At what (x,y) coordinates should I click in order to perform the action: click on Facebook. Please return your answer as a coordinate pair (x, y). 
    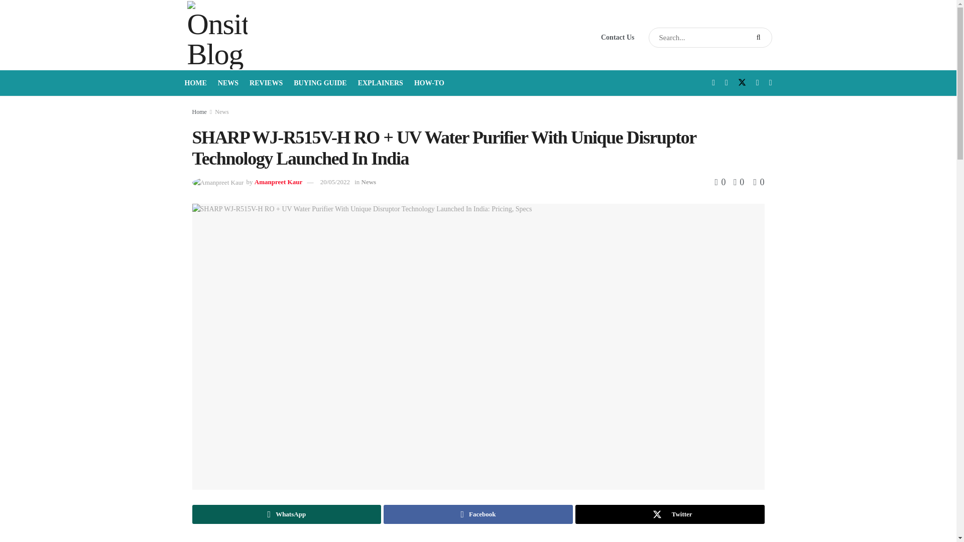
    Looking at the image, I should click on (478, 514).